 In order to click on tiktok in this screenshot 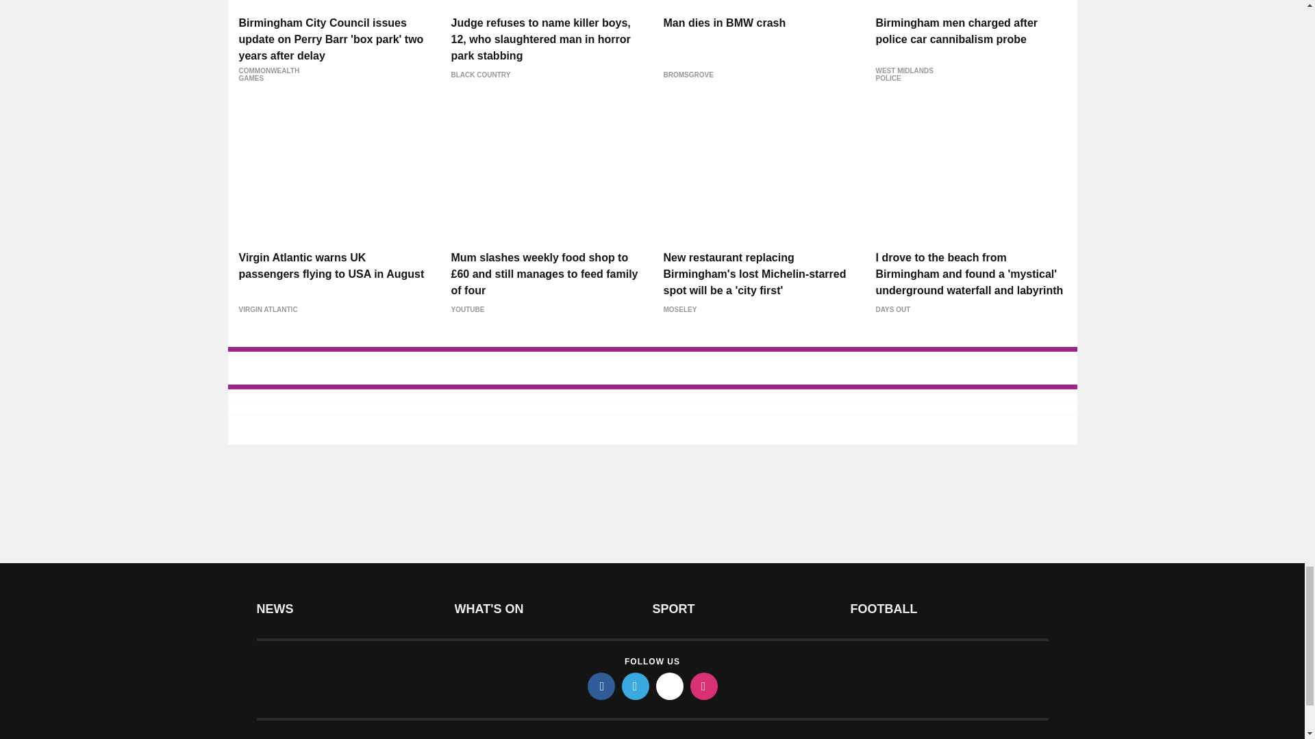, I will do `click(670, 686)`.